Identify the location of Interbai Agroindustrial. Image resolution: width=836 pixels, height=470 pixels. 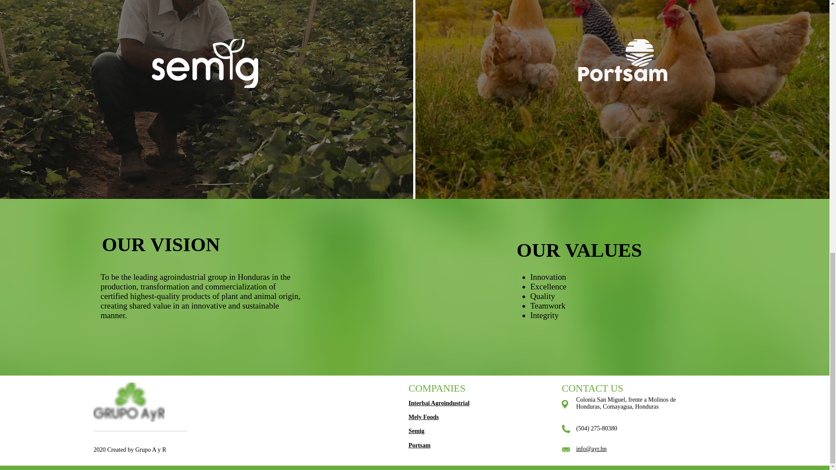
(439, 403).